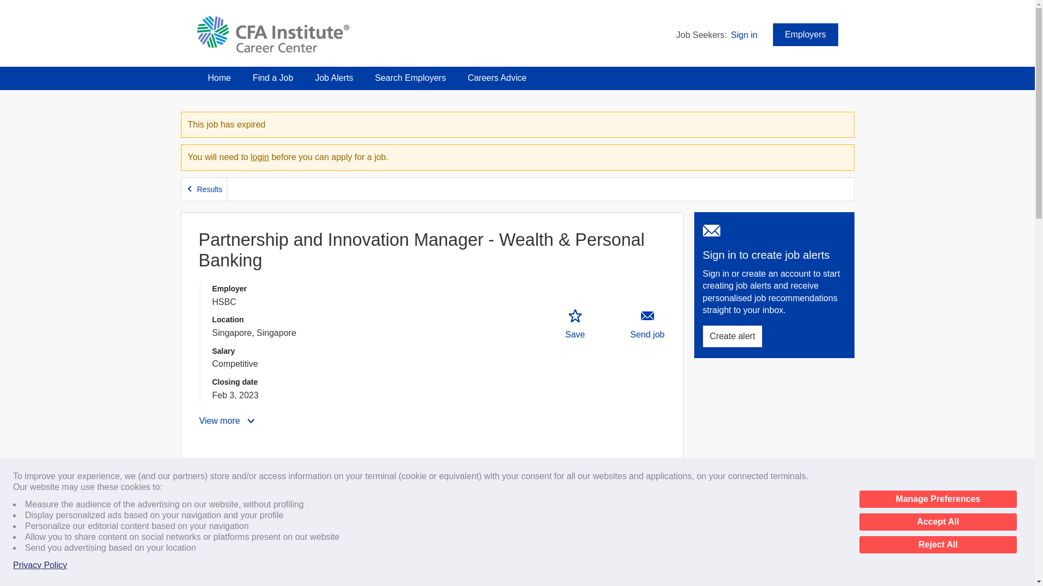  I want to click on View more, so click(228, 421).